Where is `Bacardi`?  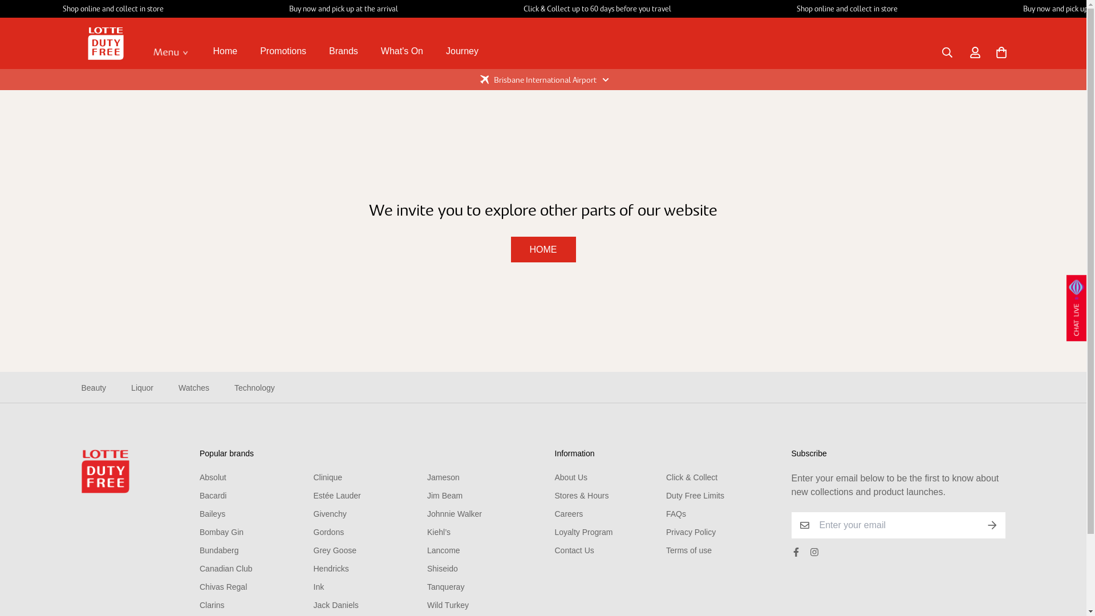
Bacardi is located at coordinates (213, 496).